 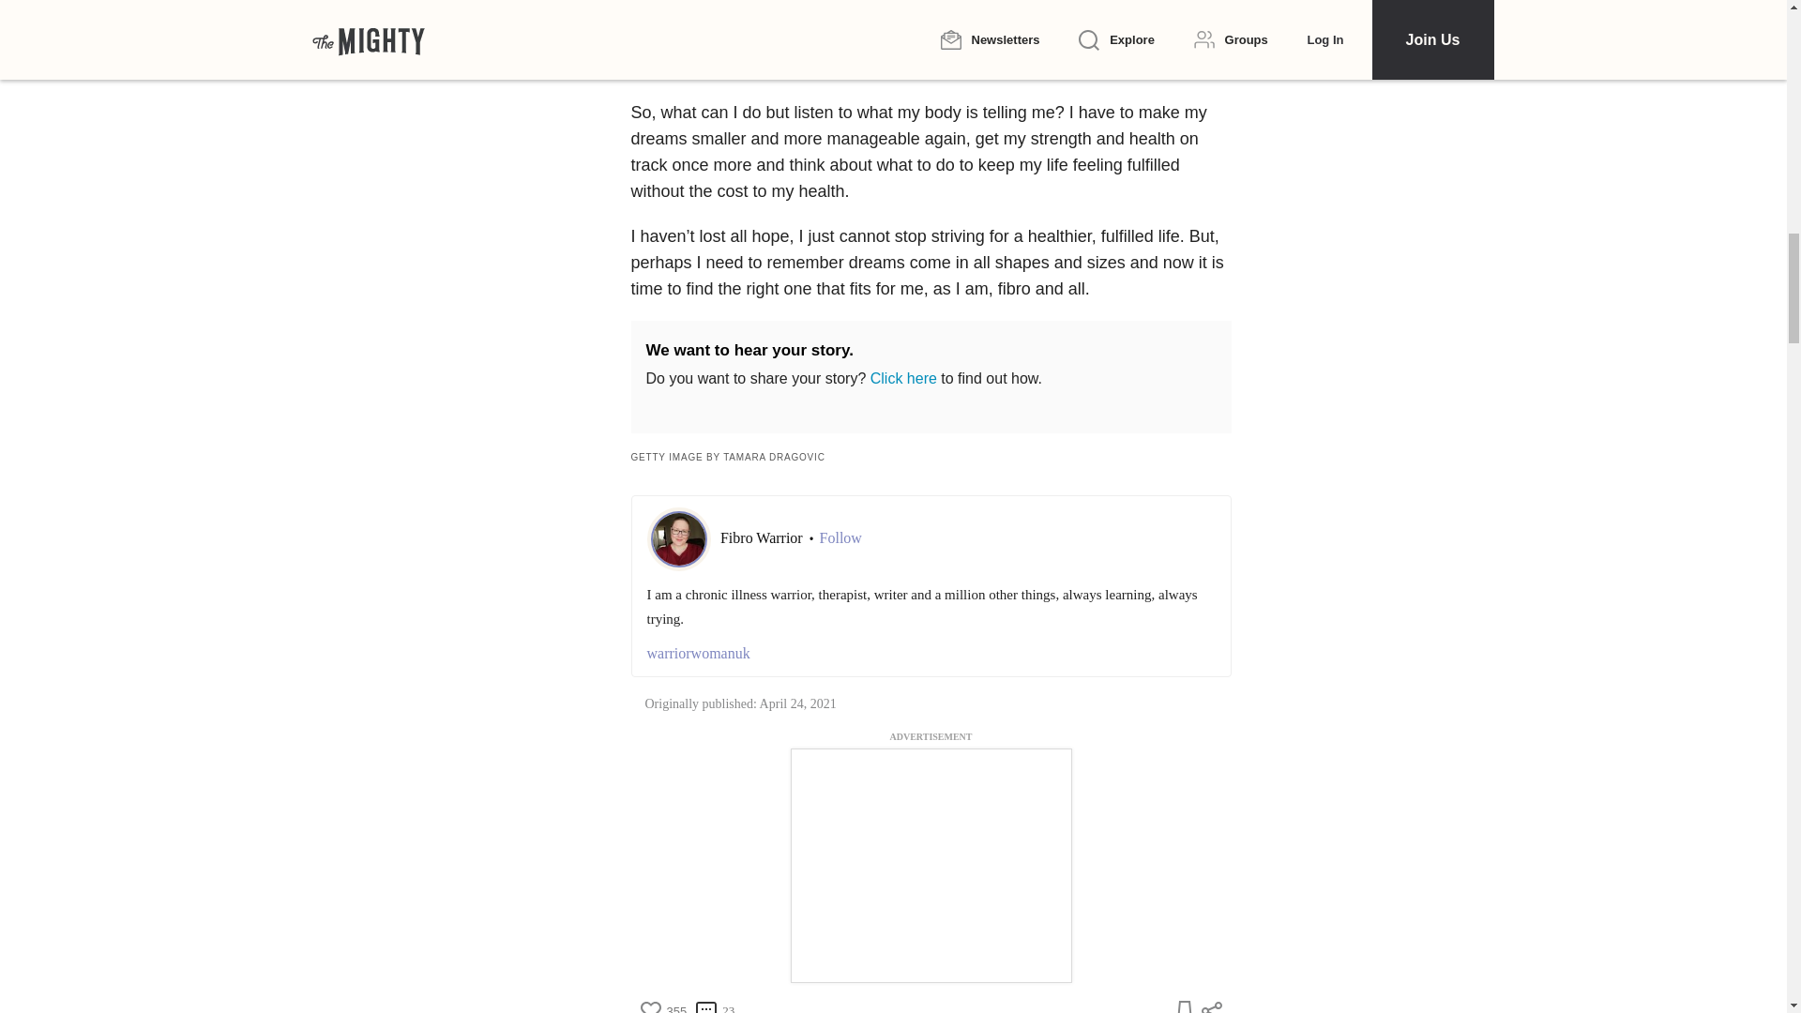 I want to click on Click here, so click(x=902, y=378).